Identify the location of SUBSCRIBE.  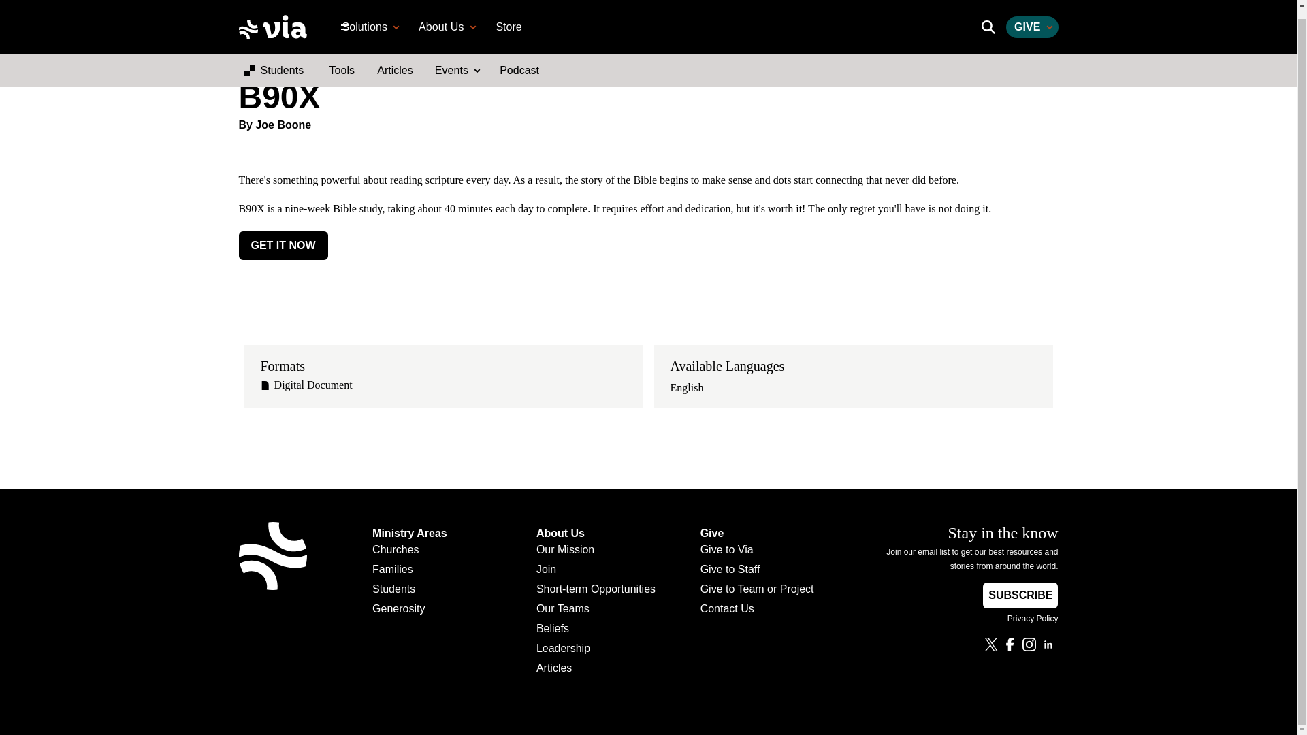
(1020, 595).